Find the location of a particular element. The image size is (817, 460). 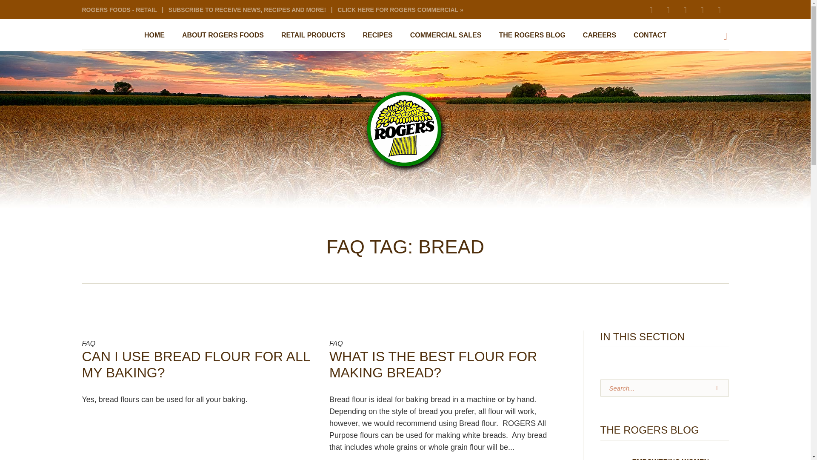

RETAIL PRODUCTS is located at coordinates (313, 35).